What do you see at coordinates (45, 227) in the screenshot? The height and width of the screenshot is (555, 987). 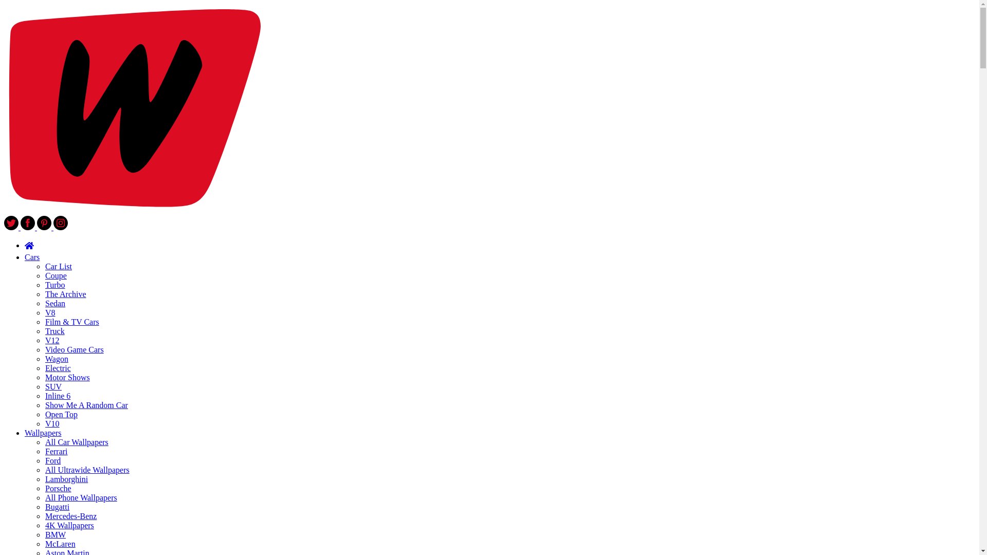 I see `Check out our pins on Pinterest` at bounding box center [45, 227].